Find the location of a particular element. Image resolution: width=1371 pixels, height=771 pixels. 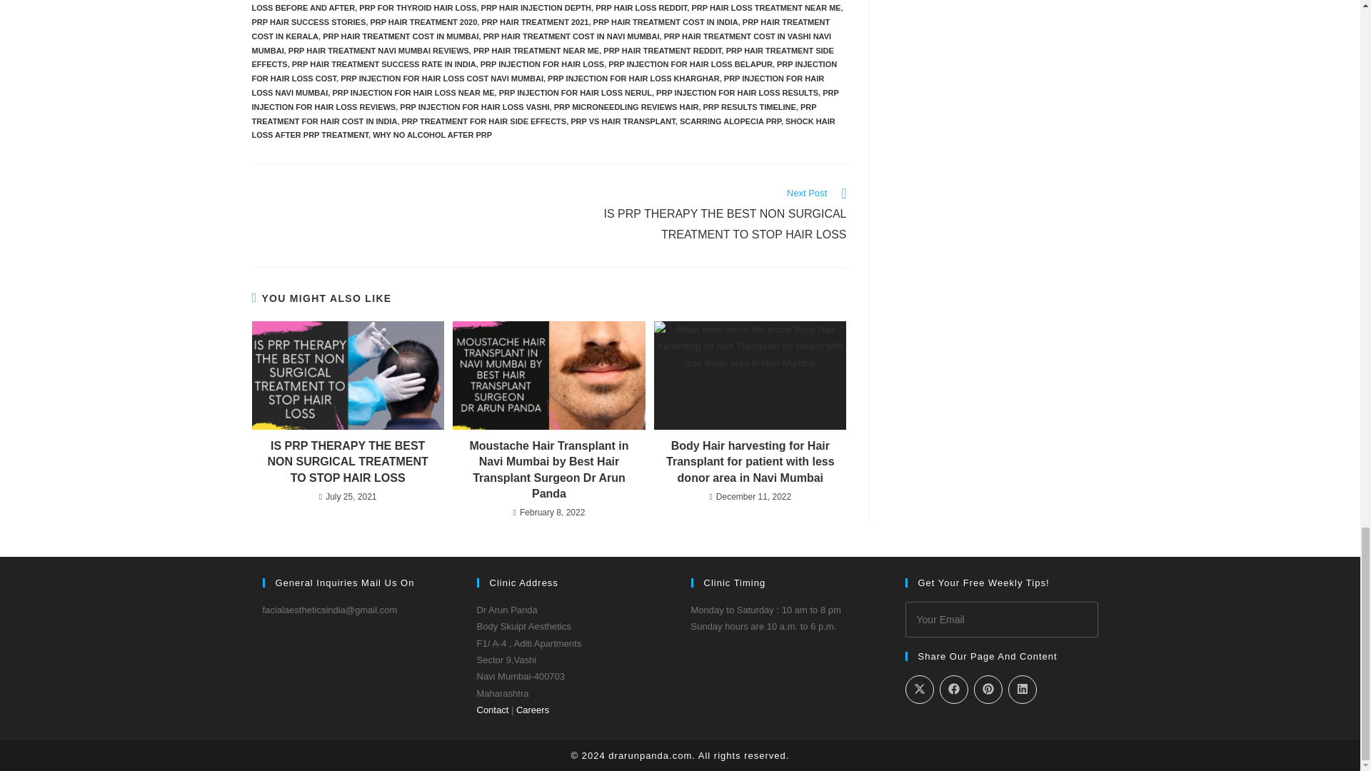

Share on X is located at coordinates (919, 690).